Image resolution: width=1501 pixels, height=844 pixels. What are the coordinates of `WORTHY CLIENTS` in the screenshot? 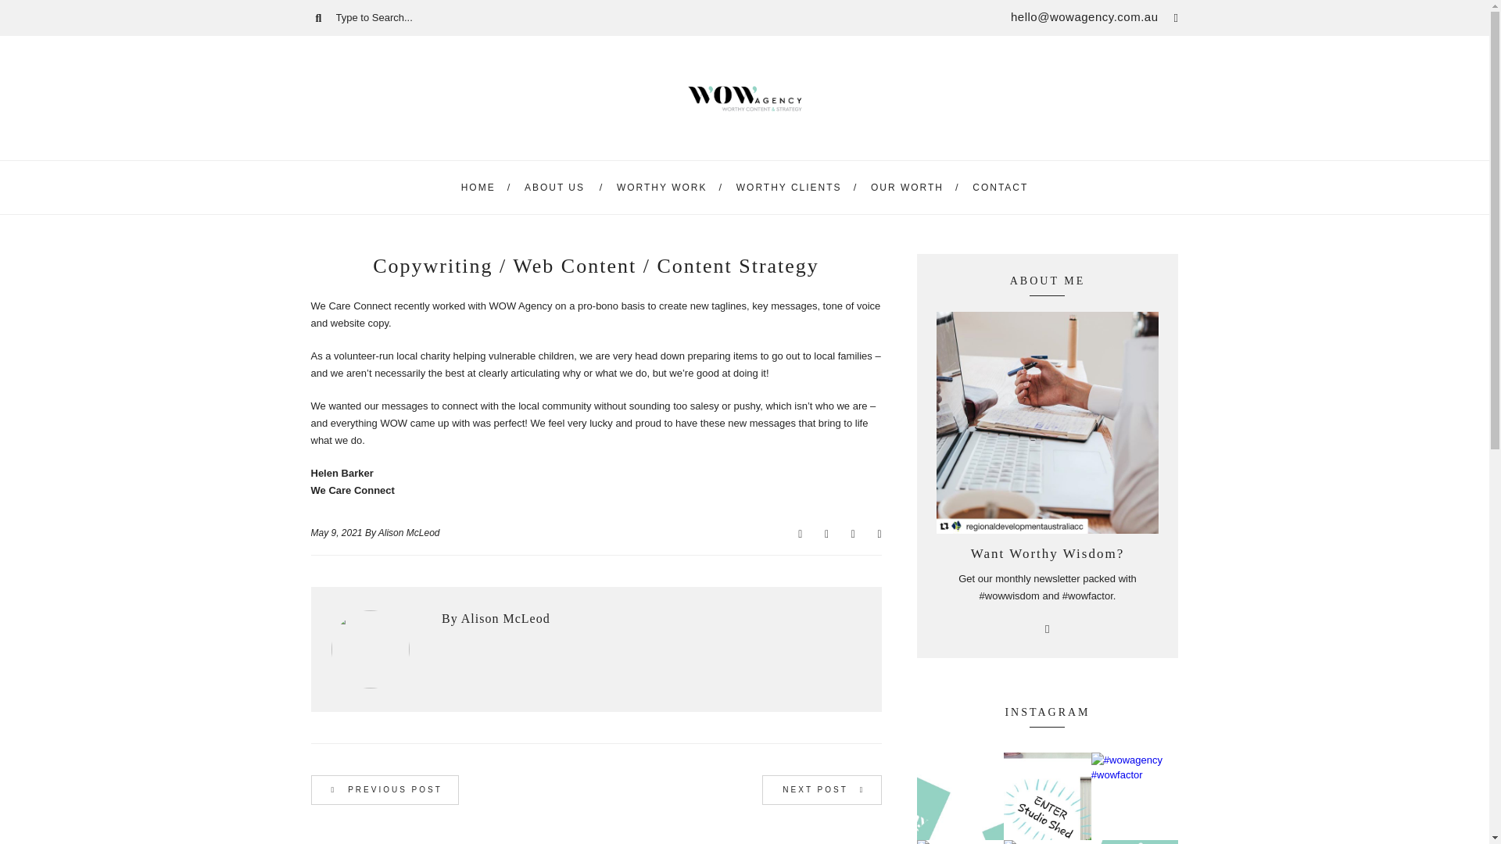 It's located at (790, 188).